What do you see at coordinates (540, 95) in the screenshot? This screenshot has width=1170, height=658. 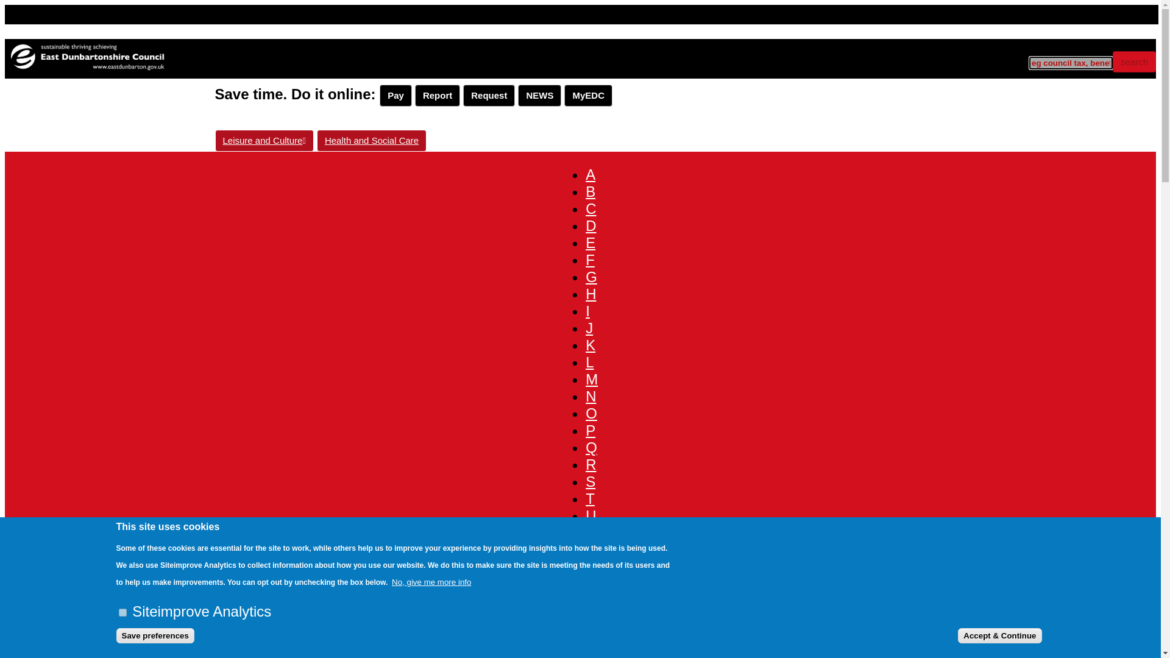 I see `Council news` at bounding box center [540, 95].